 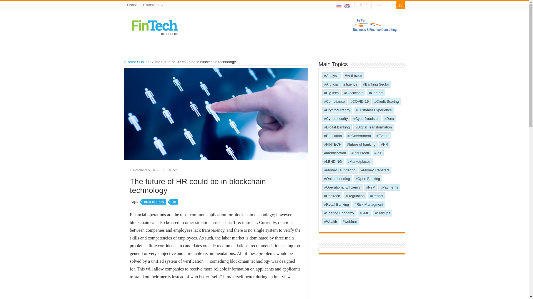 I want to click on Search, so click(x=384, y=5).